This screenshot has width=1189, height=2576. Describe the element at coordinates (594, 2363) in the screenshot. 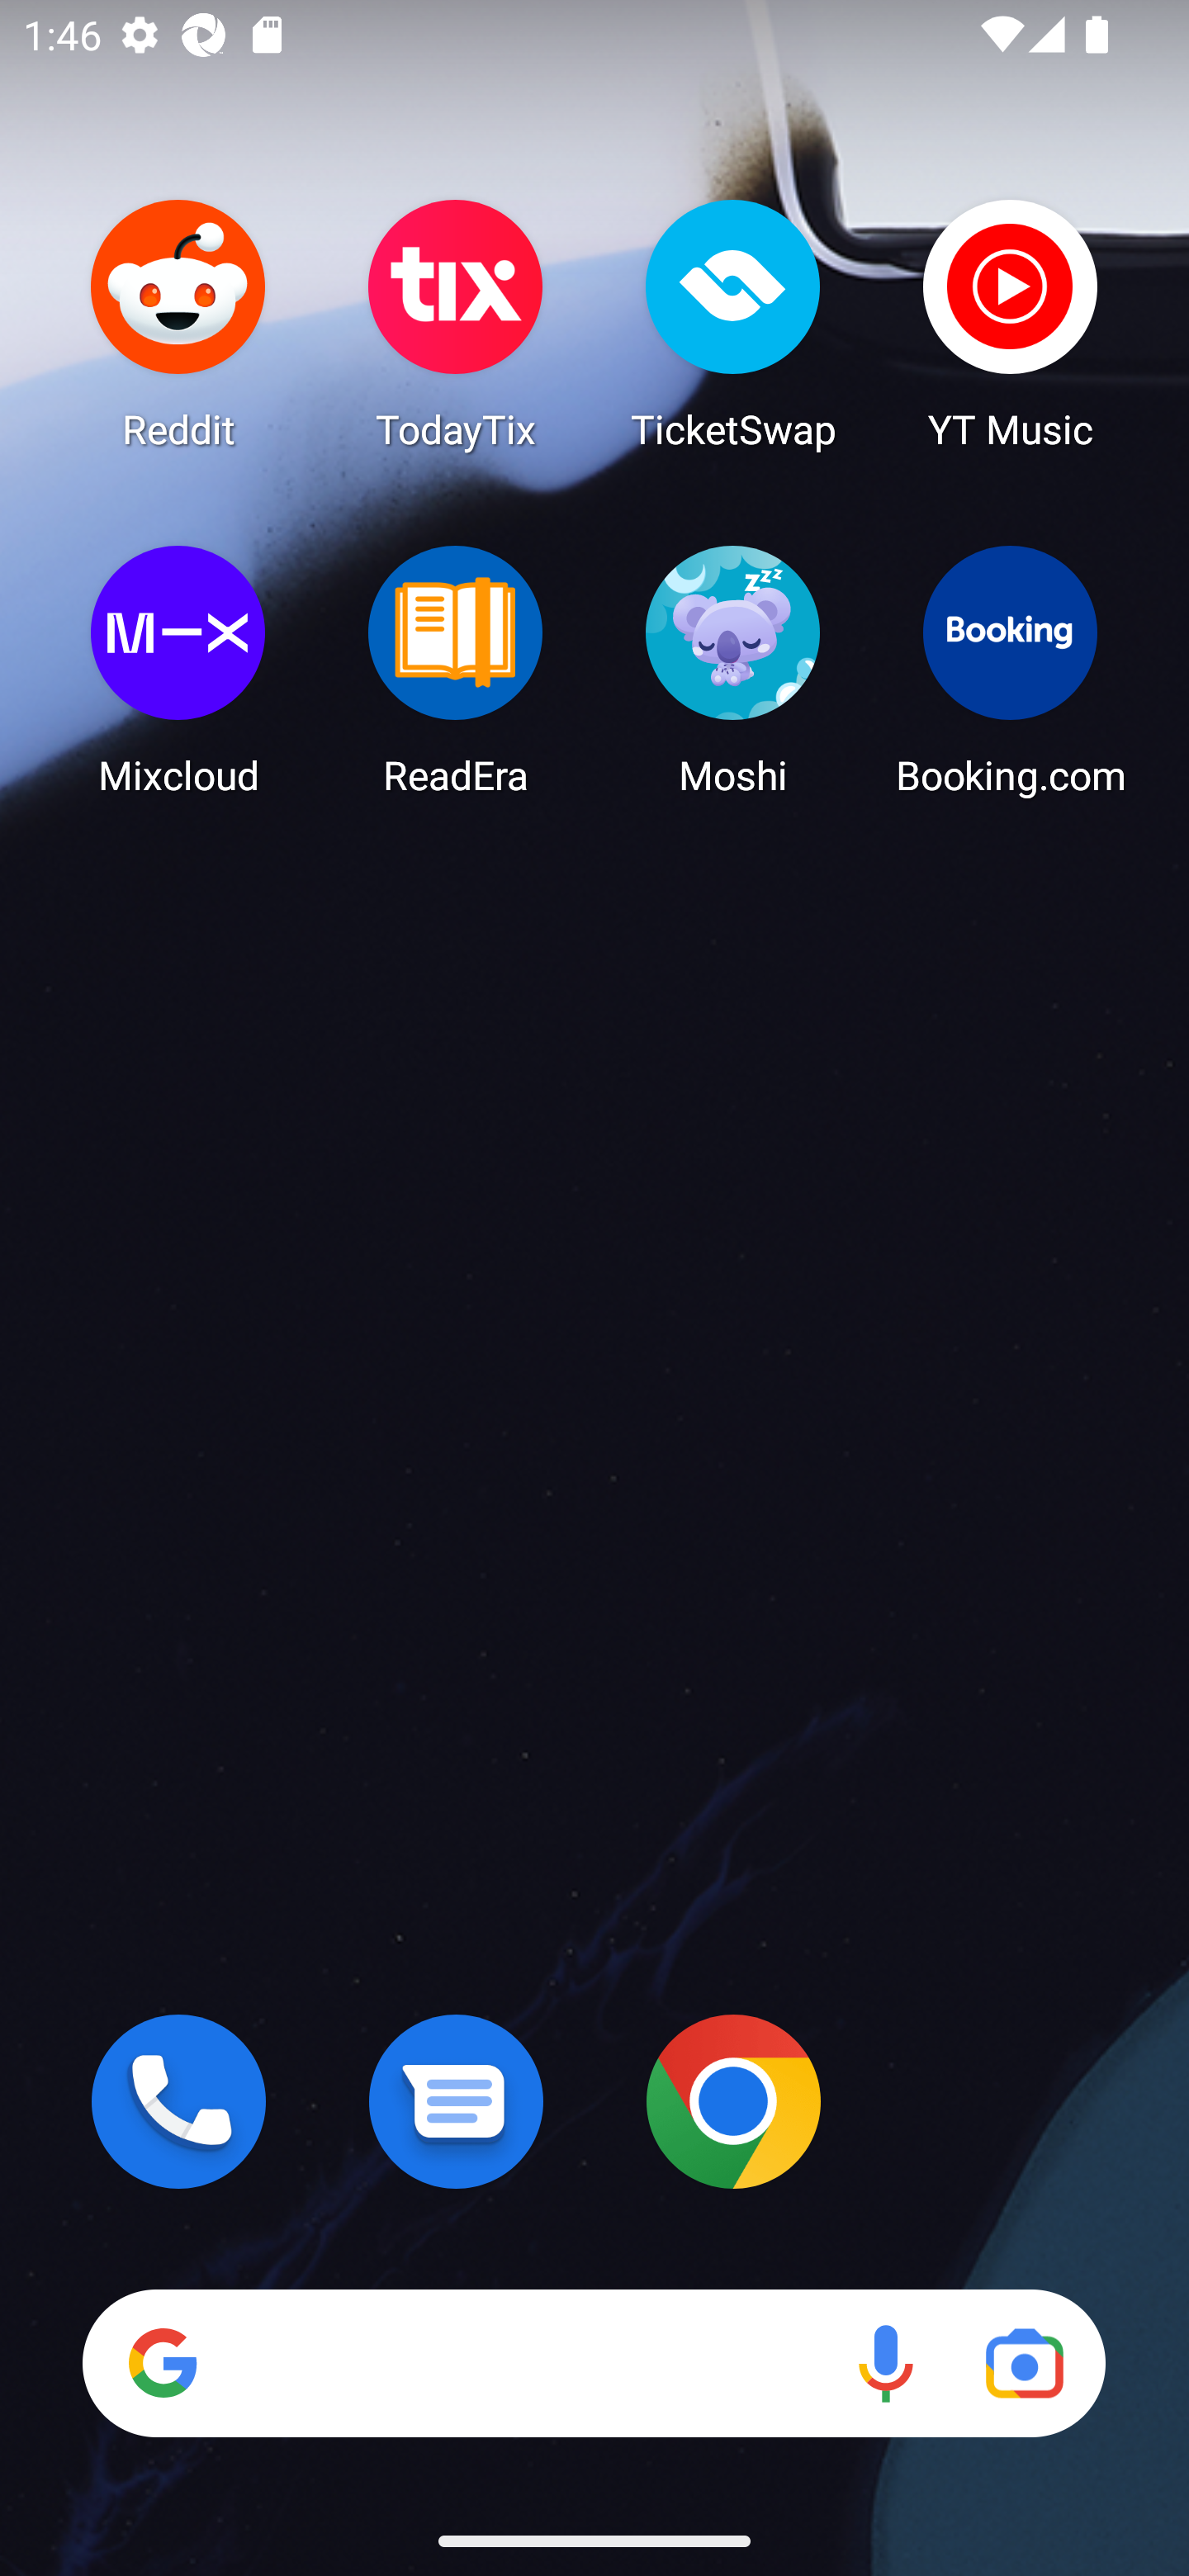

I see `Search Voice search Google Lens` at that location.